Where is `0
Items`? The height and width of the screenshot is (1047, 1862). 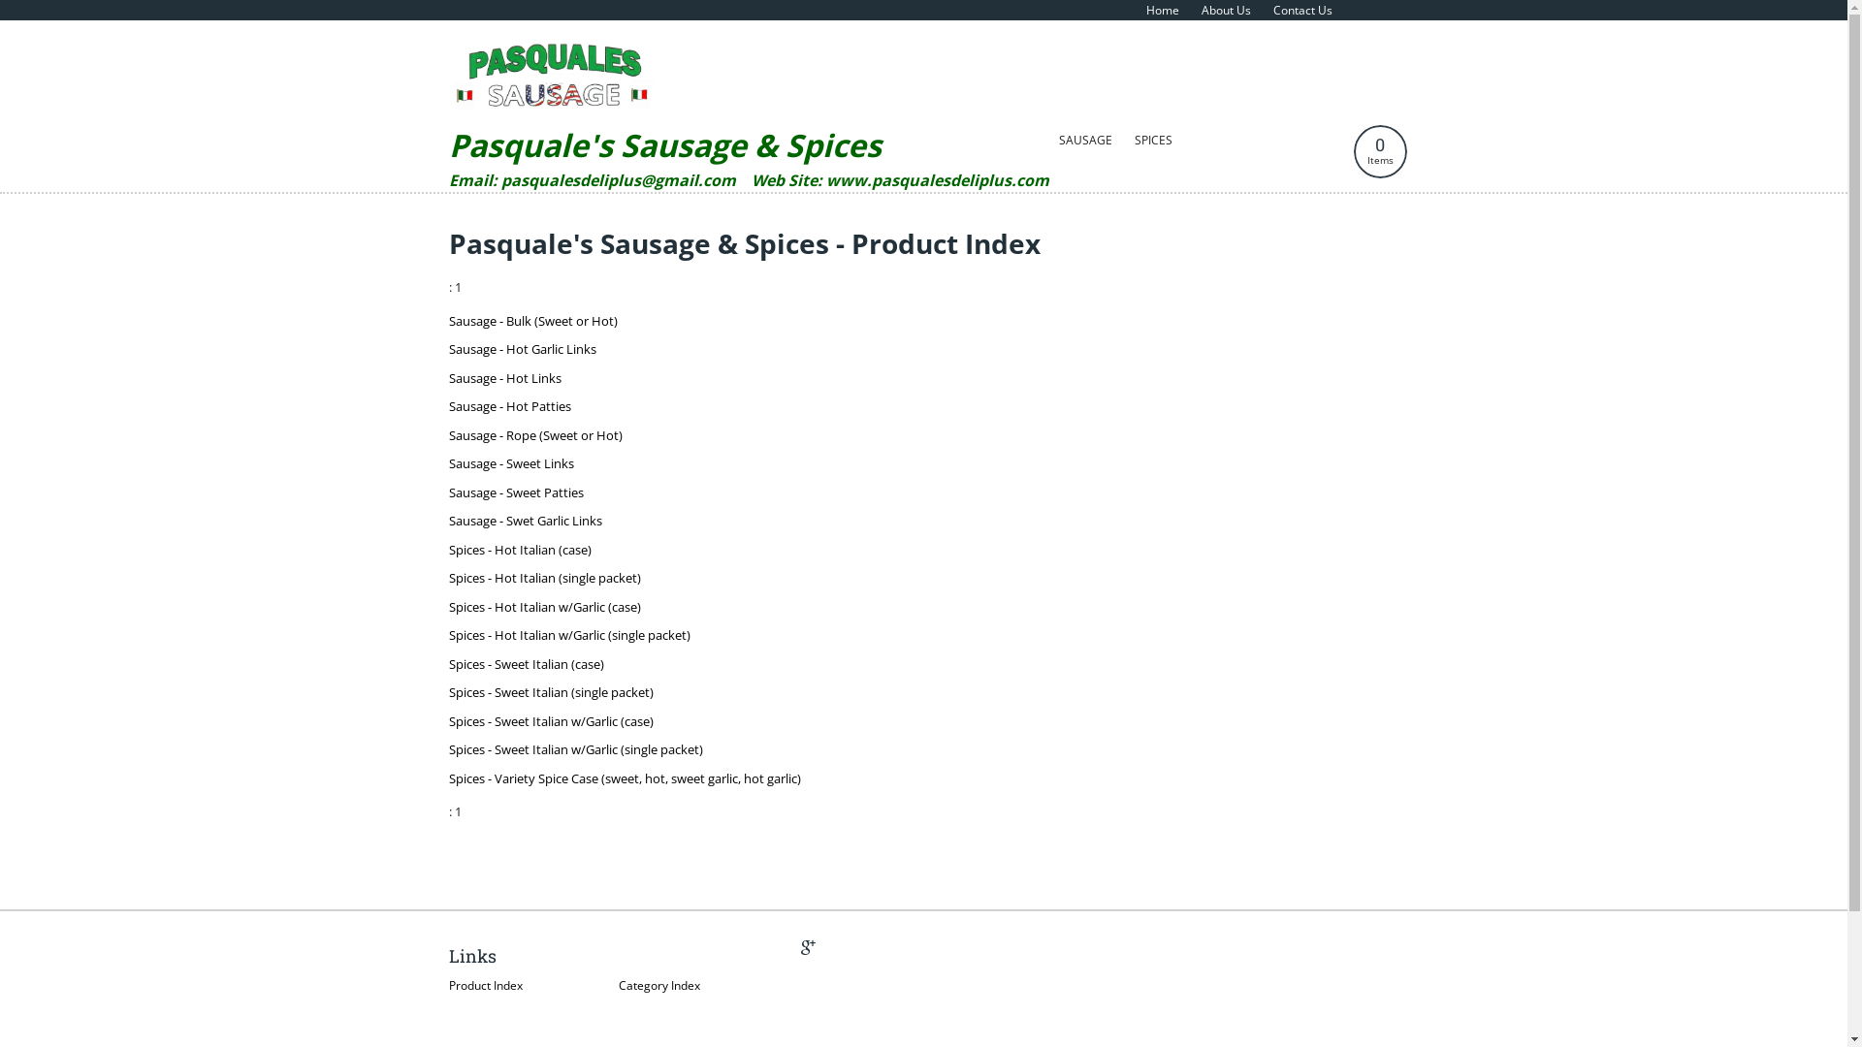 0
Items is located at coordinates (1381, 151).